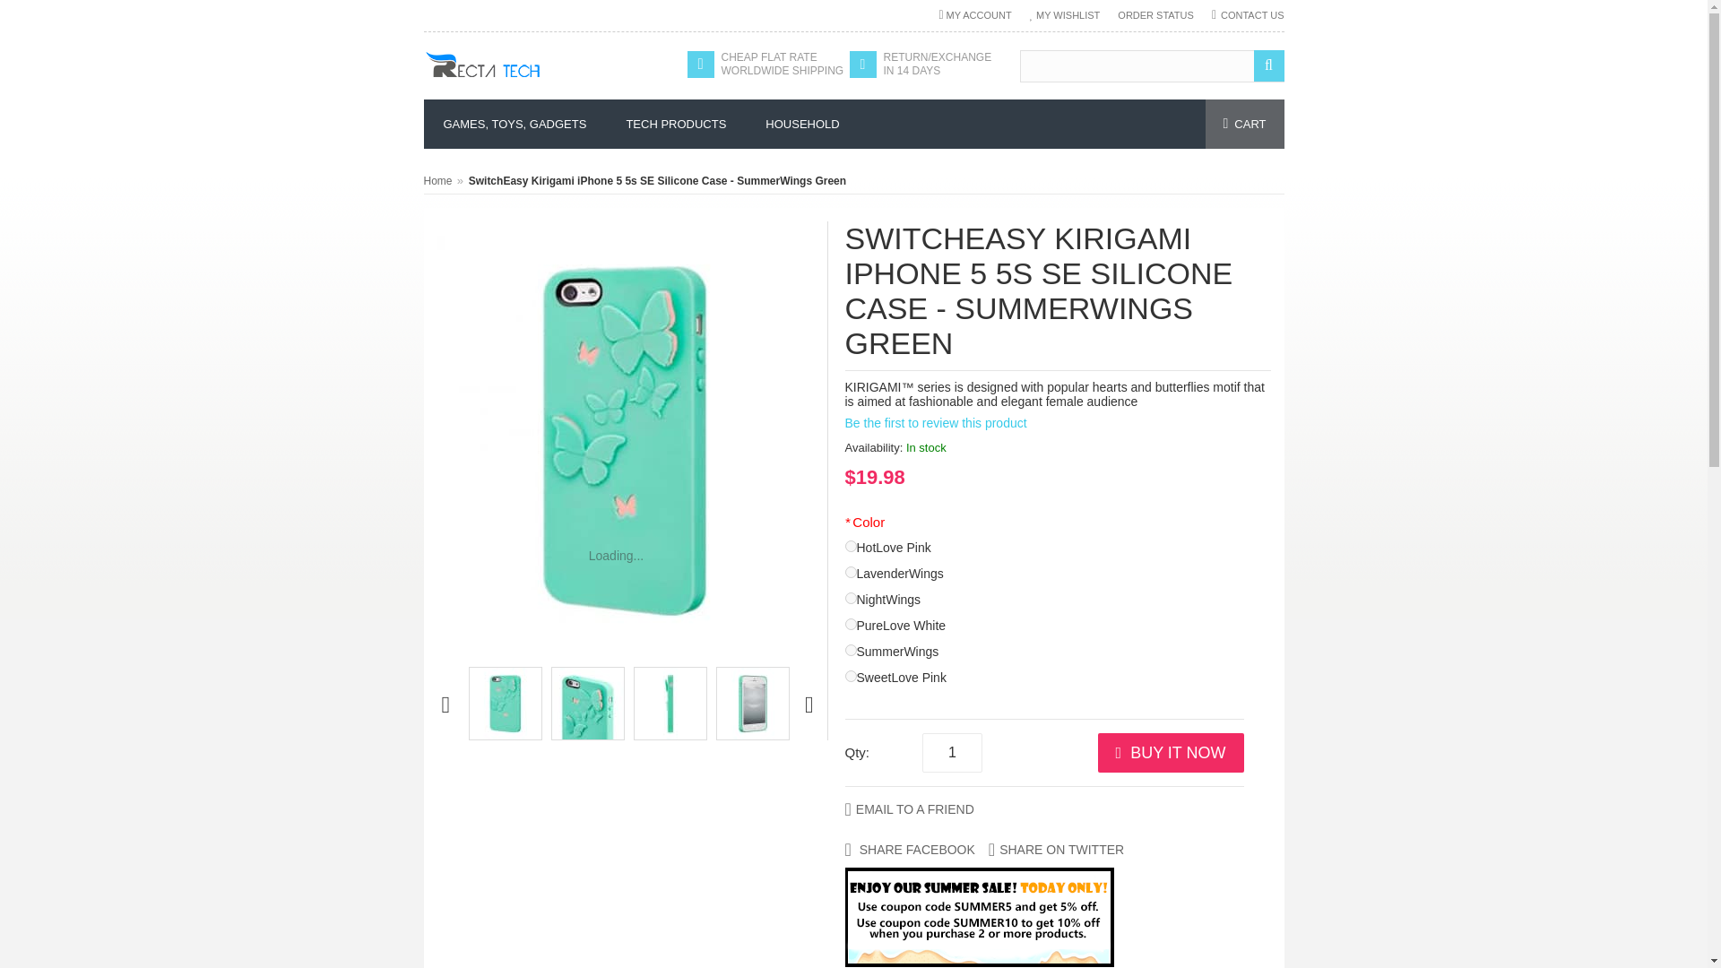  Describe the element at coordinates (850, 572) in the screenshot. I see `1870` at that location.